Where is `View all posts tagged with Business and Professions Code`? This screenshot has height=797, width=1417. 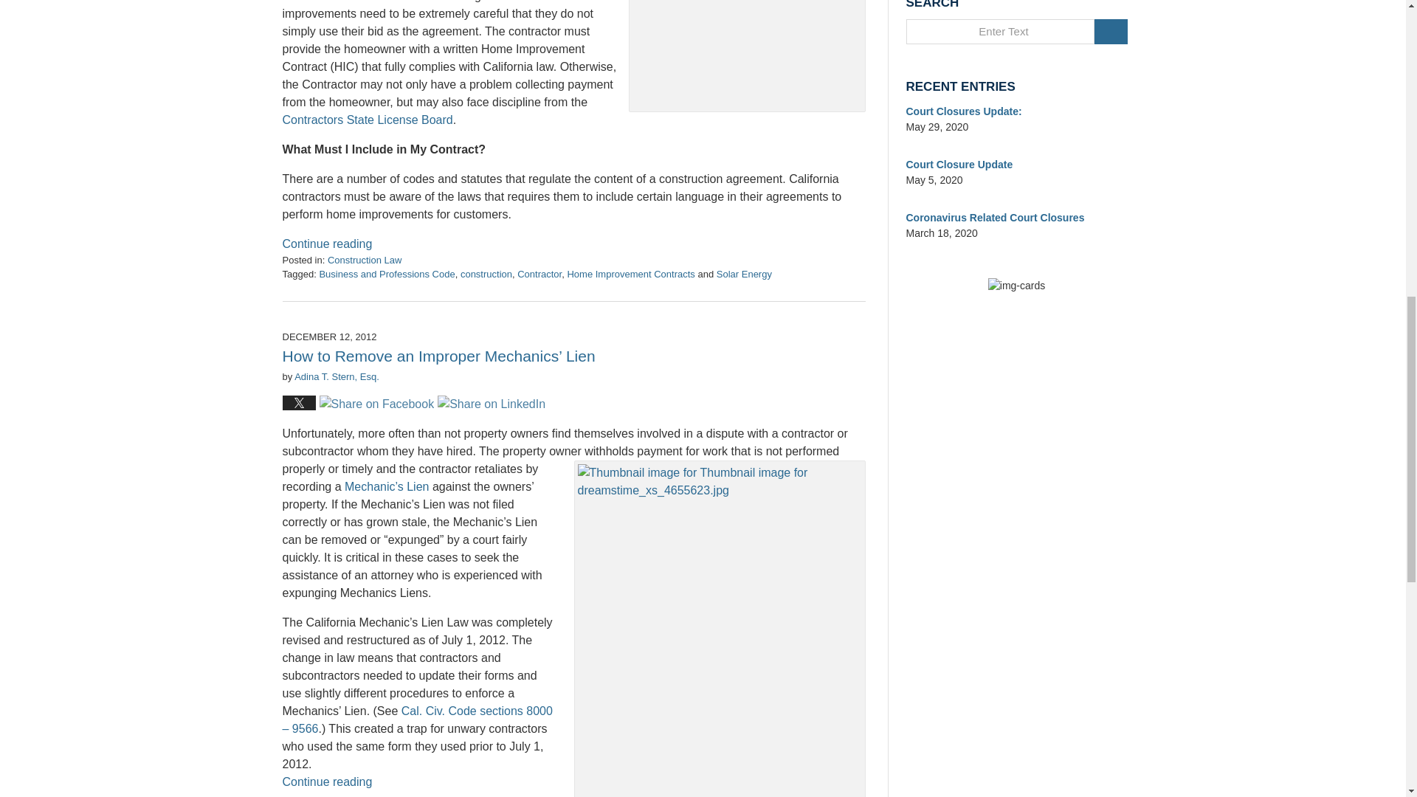
View all posts tagged with Business and Professions Code is located at coordinates (387, 274).